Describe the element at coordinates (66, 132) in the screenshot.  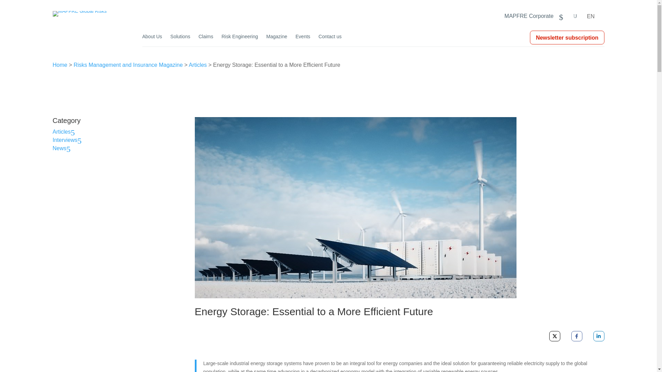
I see `Articles` at that location.